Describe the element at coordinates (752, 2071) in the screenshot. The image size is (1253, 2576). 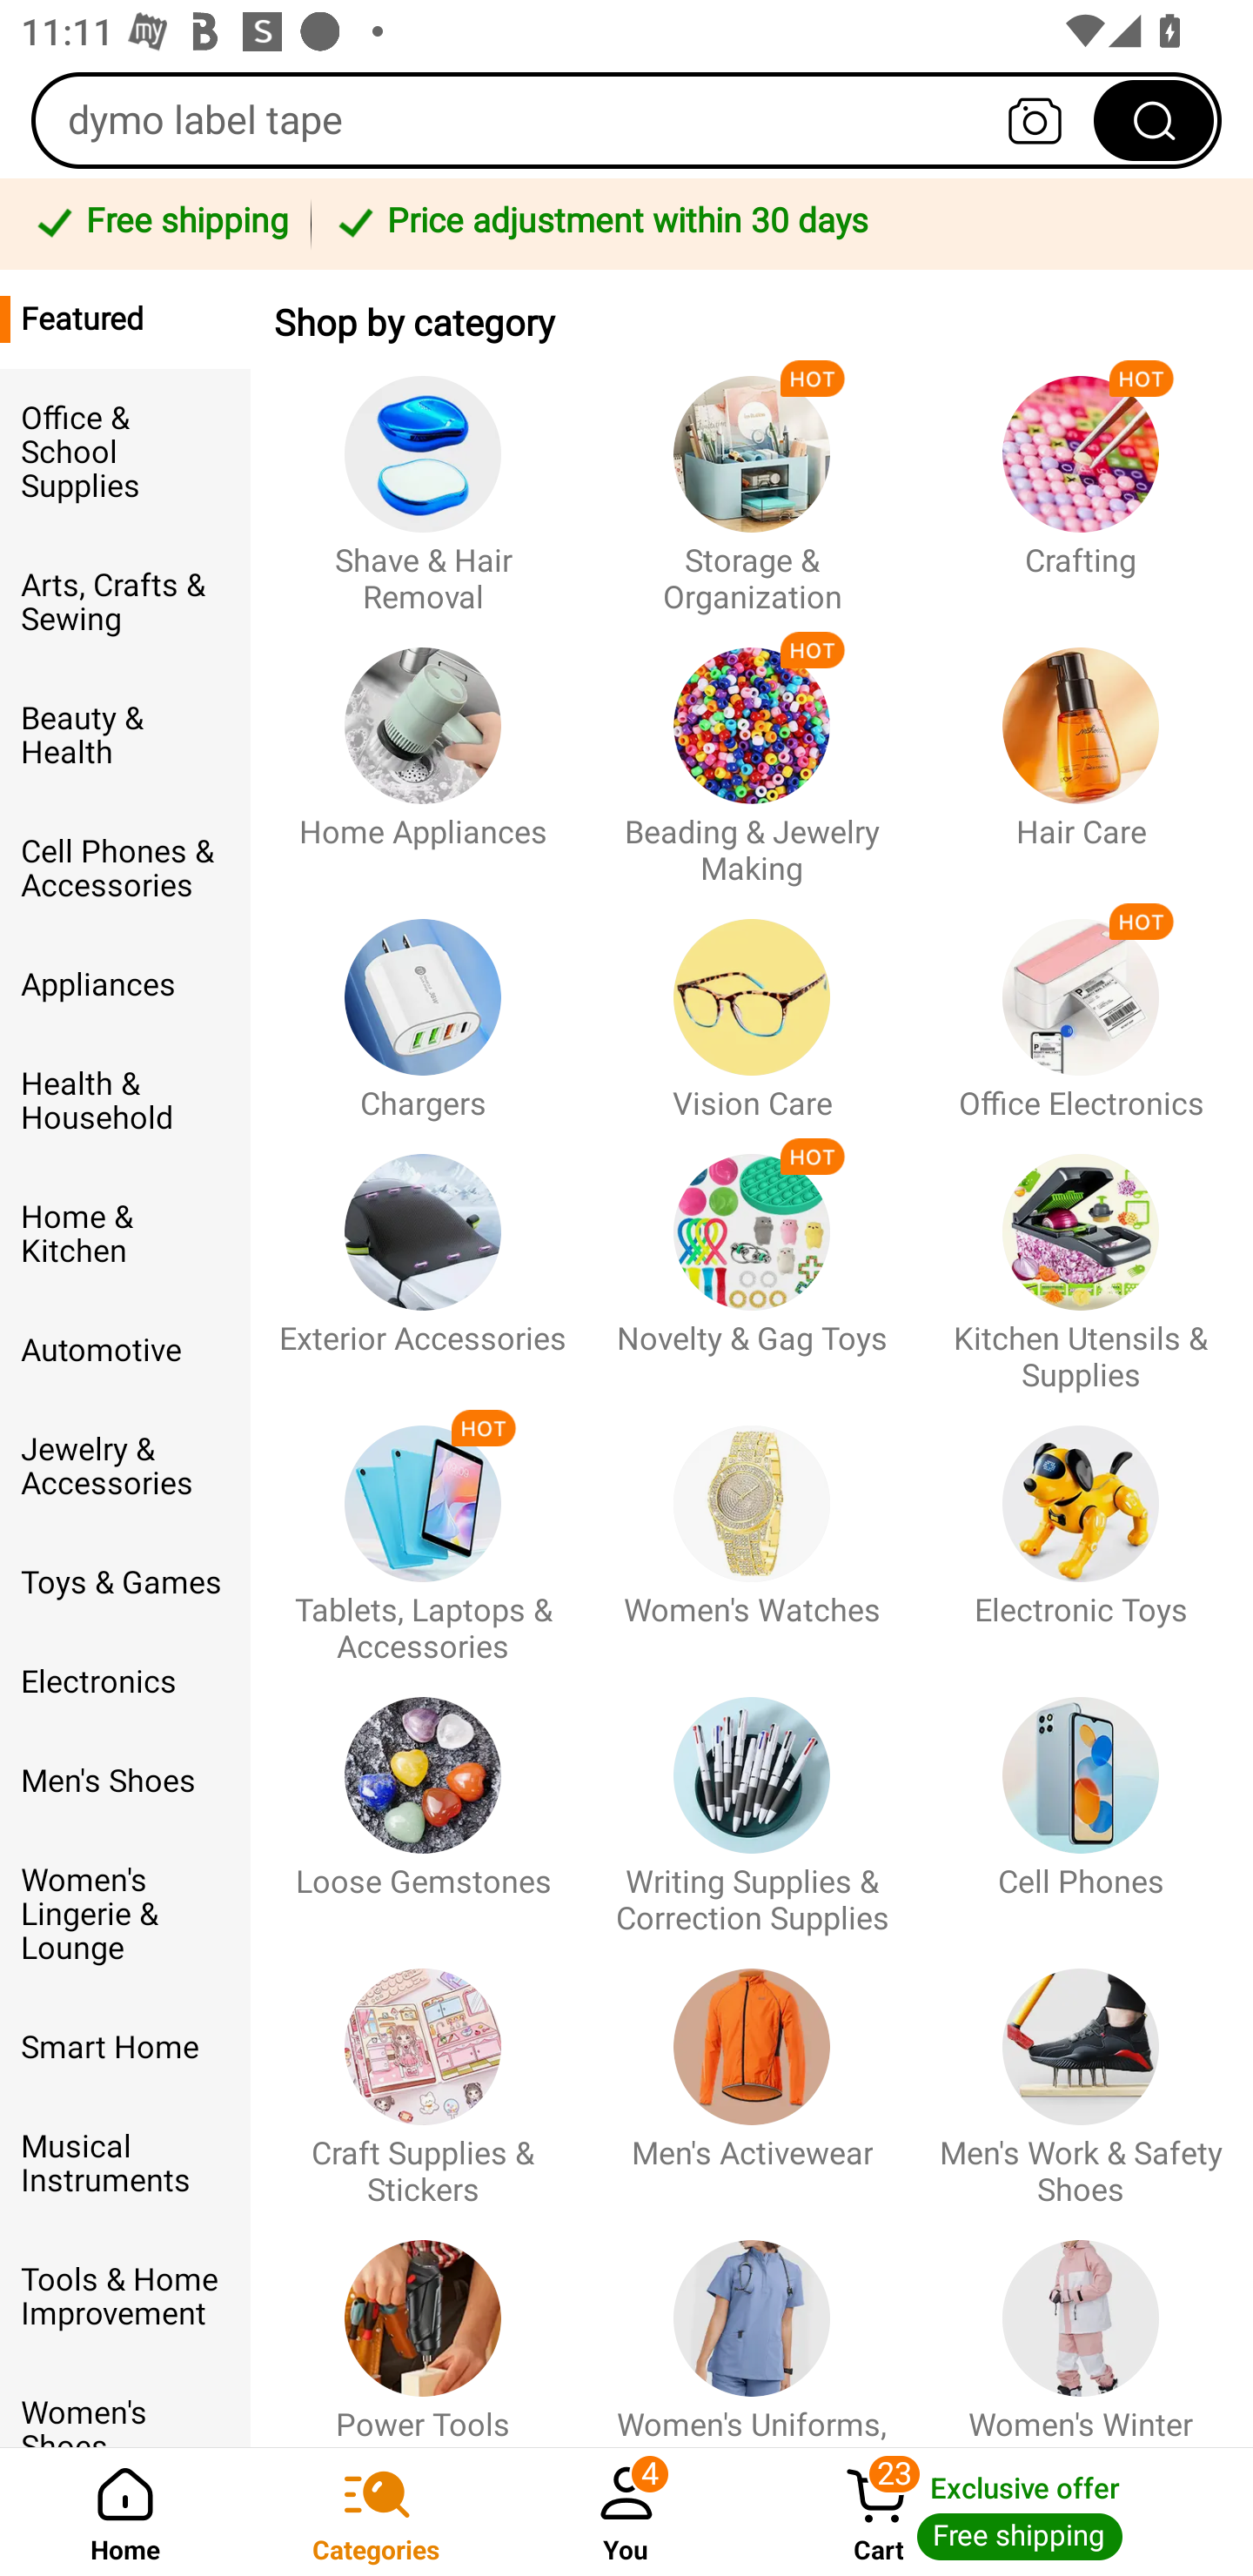
I see `Men's Activewear` at that location.